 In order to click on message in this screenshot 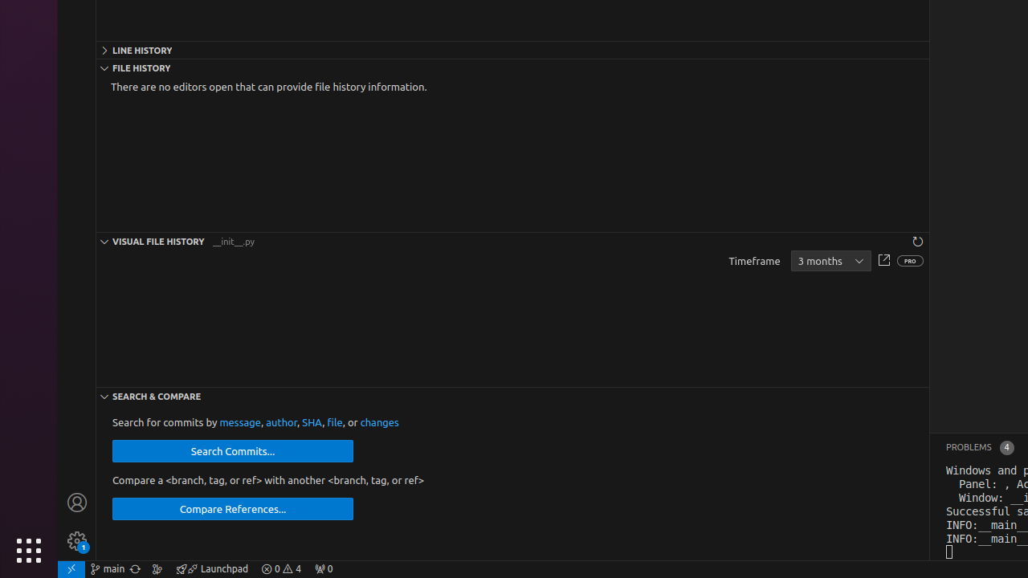, I will do `click(240, 422)`.